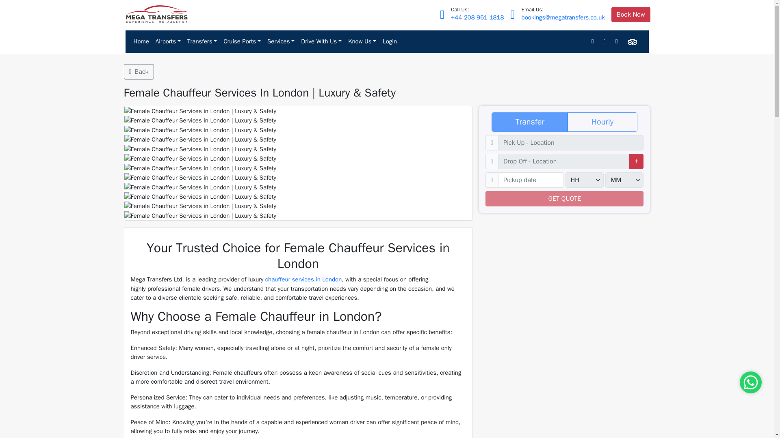 This screenshot has height=438, width=780. Describe the element at coordinates (495, 115) in the screenshot. I see `Hourly` at that location.